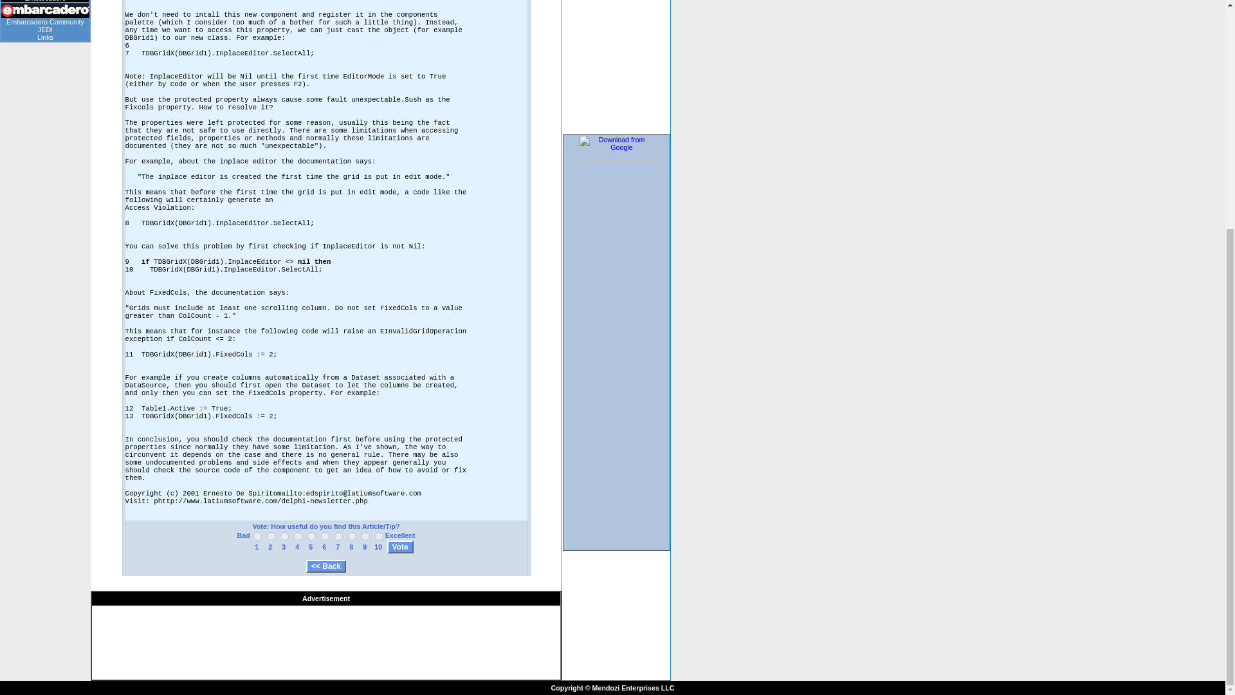 The image size is (1235, 695). I want to click on JEDI, so click(45, 29).